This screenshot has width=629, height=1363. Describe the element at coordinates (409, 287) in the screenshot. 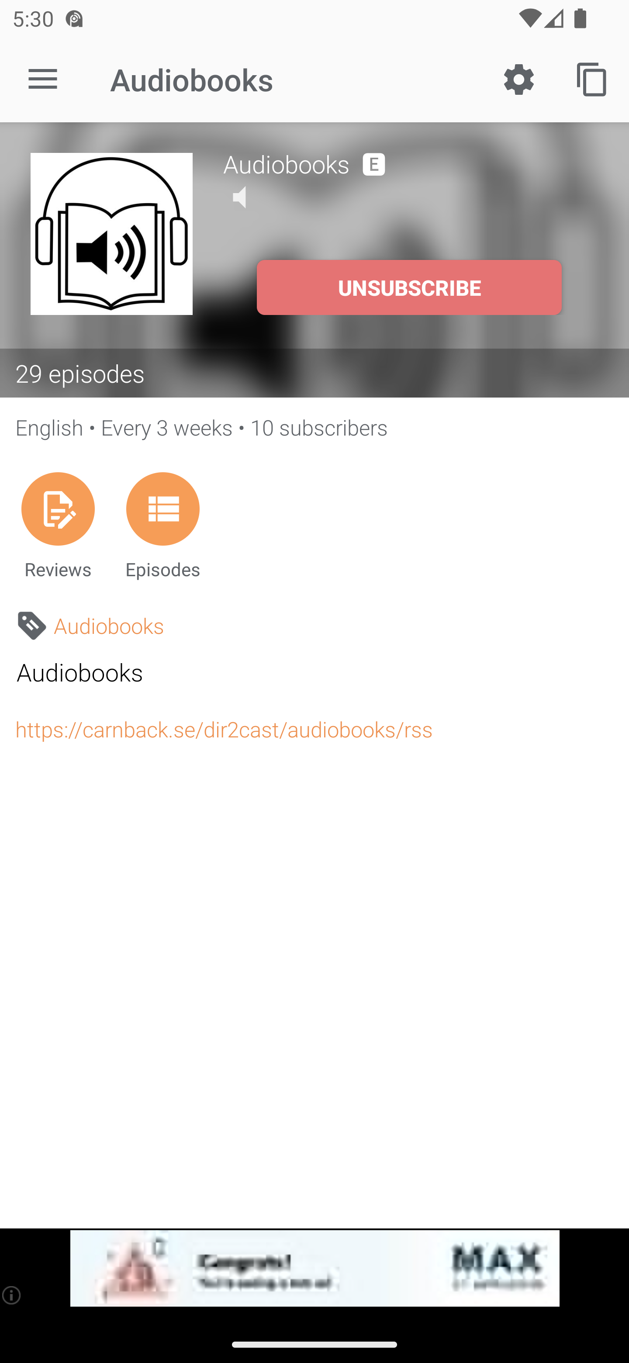

I see `UNSUBSCRIBE` at that location.